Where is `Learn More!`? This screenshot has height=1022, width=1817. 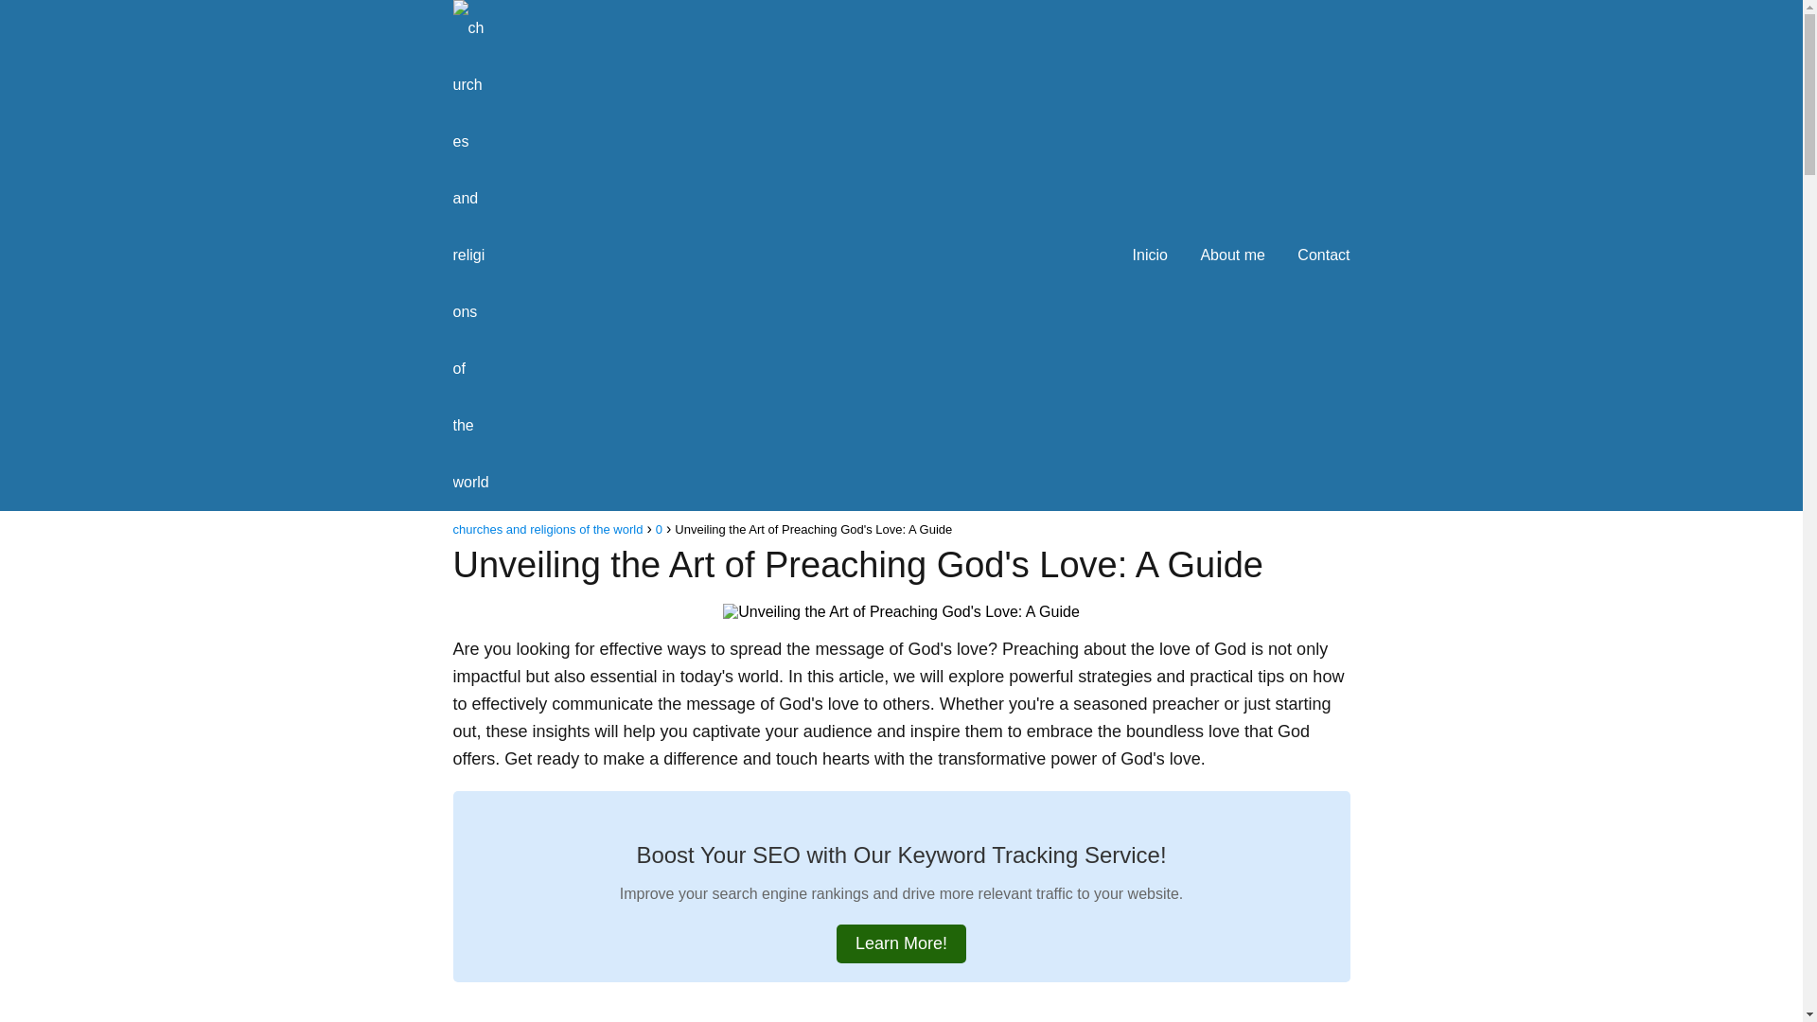
Learn More! is located at coordinates (901, 944).